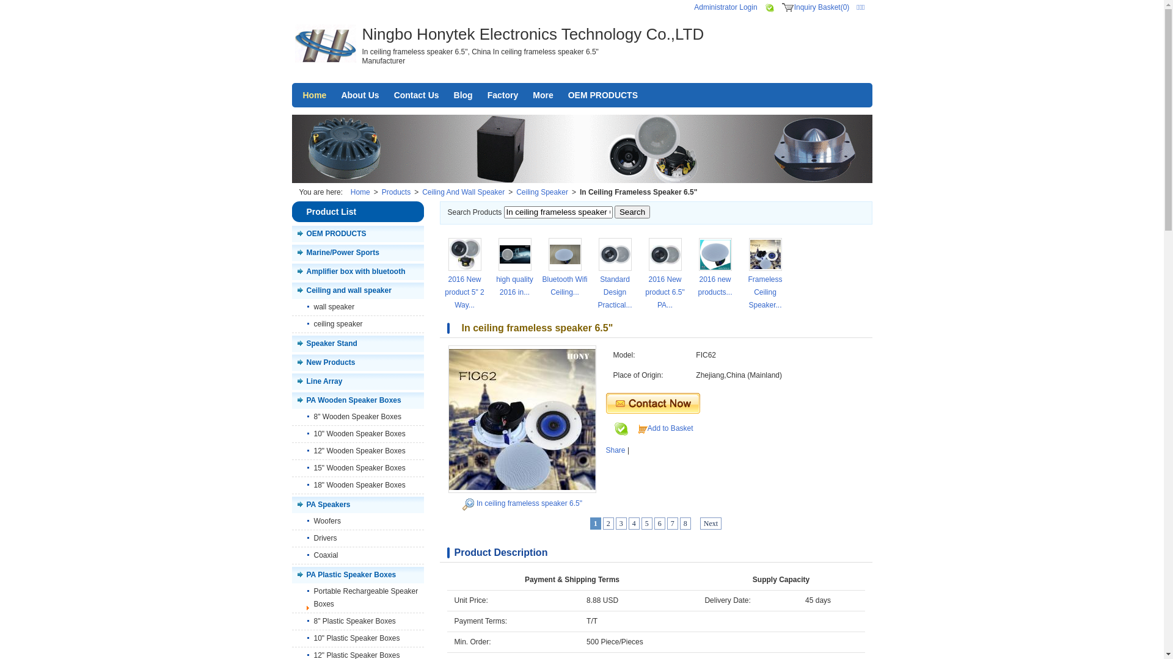 Image resolution: width=1173 pixels, height=659 pixels. What do you see at coordinates (621, 524) in the screenshot?
I see `3` at bounding box center [621, 524].